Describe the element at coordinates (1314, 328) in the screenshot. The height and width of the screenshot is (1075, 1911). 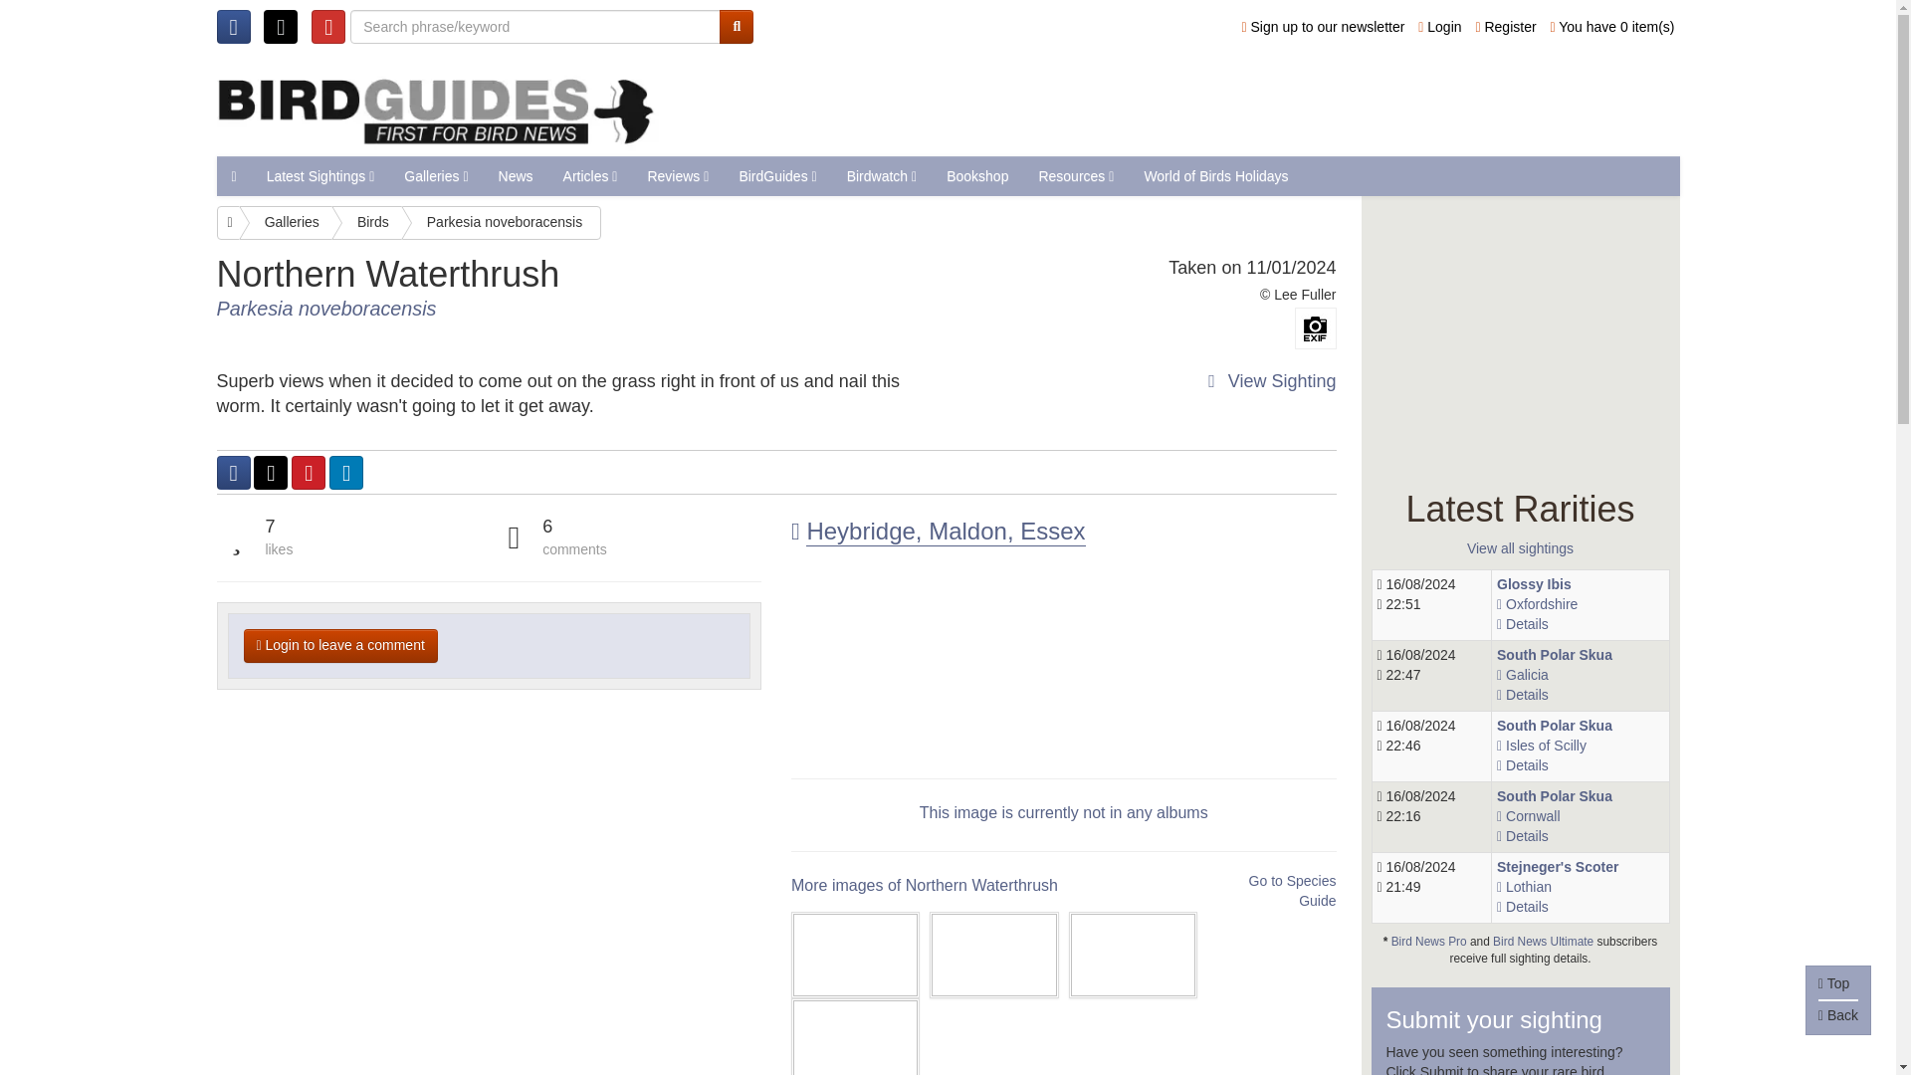
I see `View EXIF data for this image` at that location.